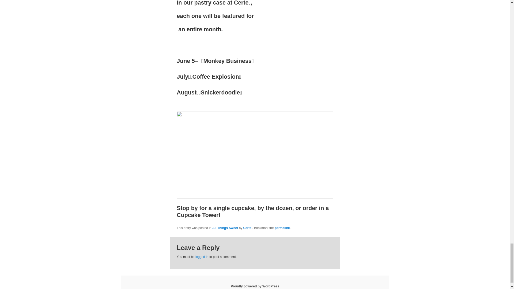  I want to click on permalink, so click(282, 228).